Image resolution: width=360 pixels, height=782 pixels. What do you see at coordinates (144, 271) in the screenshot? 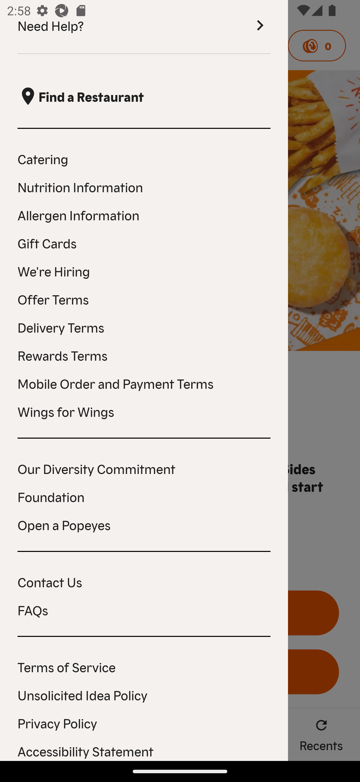
I see `We're Hiring` at bounding box center [144, 271].